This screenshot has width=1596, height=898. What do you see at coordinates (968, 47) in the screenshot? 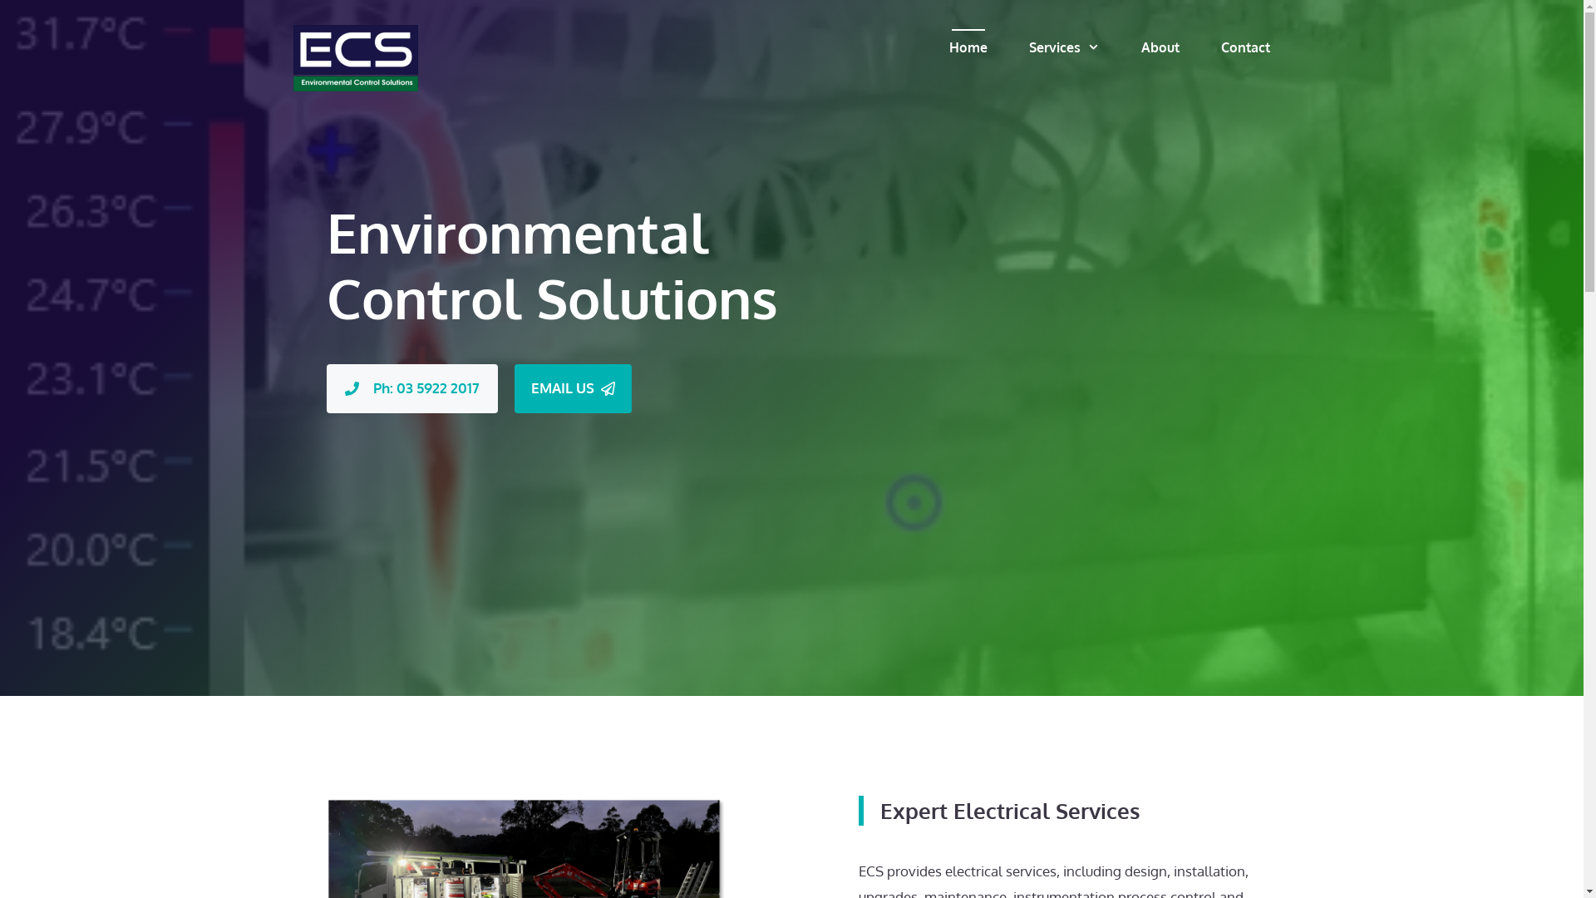
I see `Home` at bounding box center [968, 47].